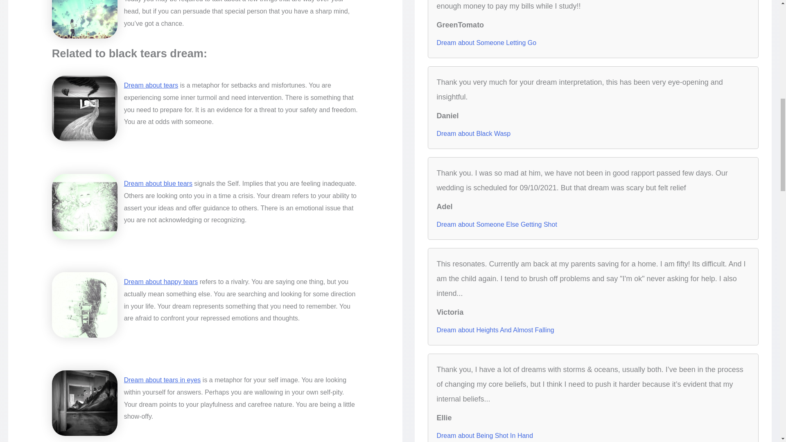  Describe the element at coordinates (486, 43) in the screenshot. I see `Dream about Someone Letting Go` at that location.